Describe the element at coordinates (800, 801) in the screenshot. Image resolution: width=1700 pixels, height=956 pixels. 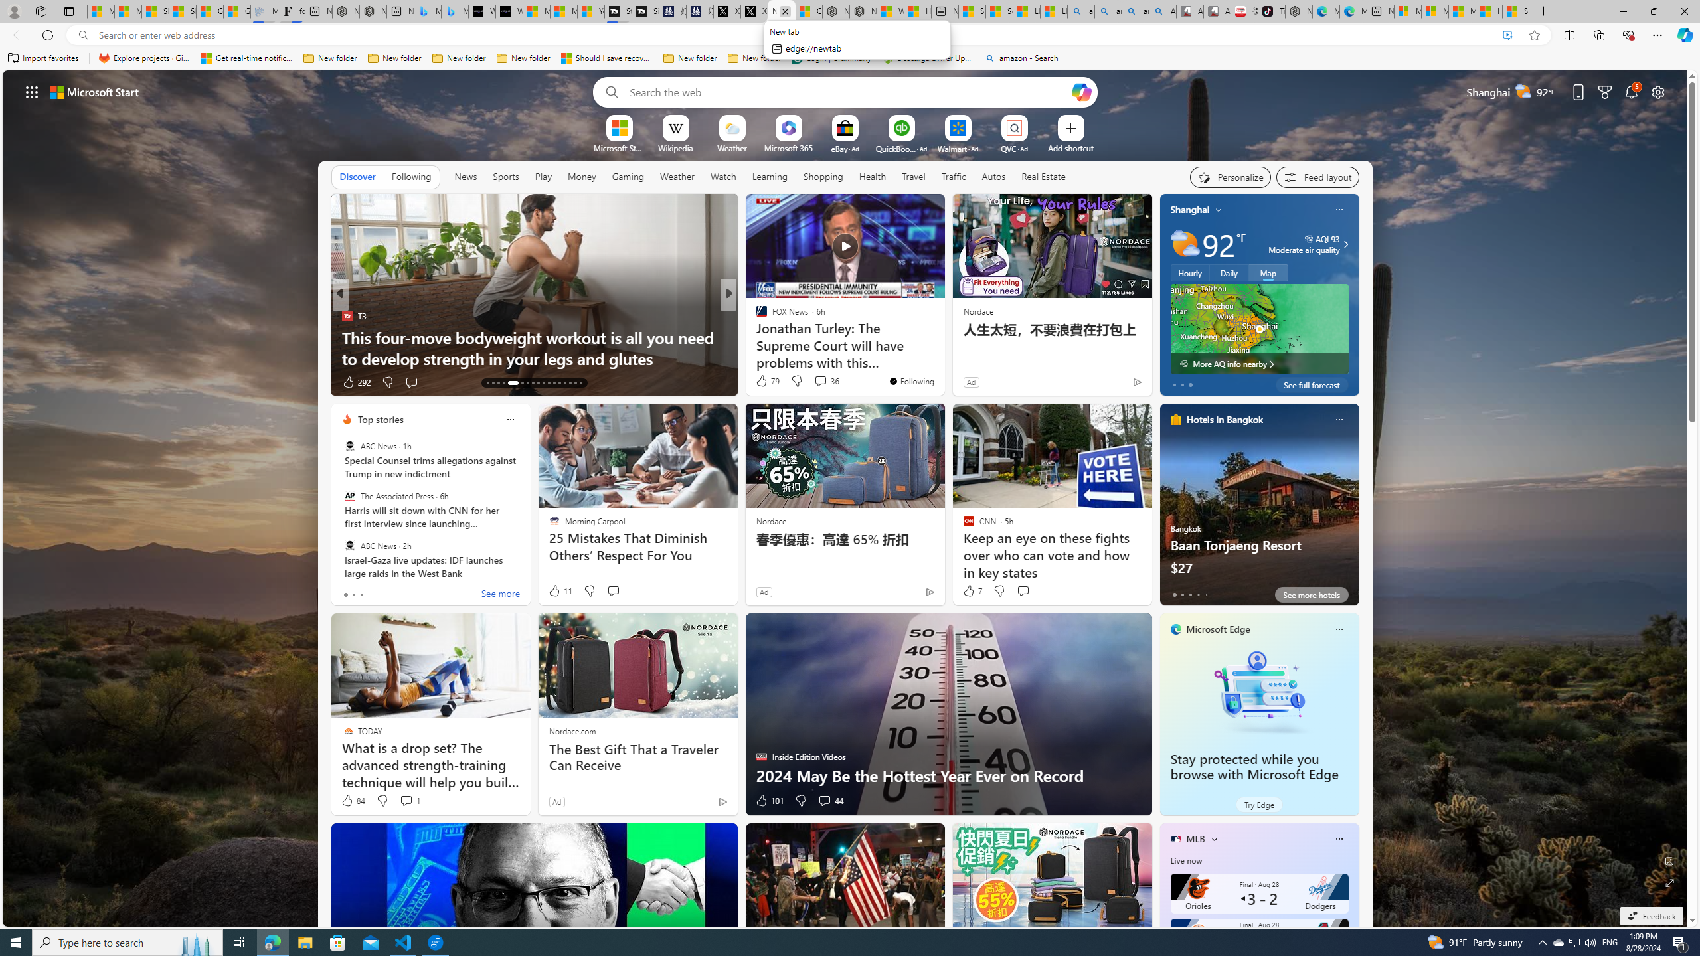
I see `Dislike` at that location.